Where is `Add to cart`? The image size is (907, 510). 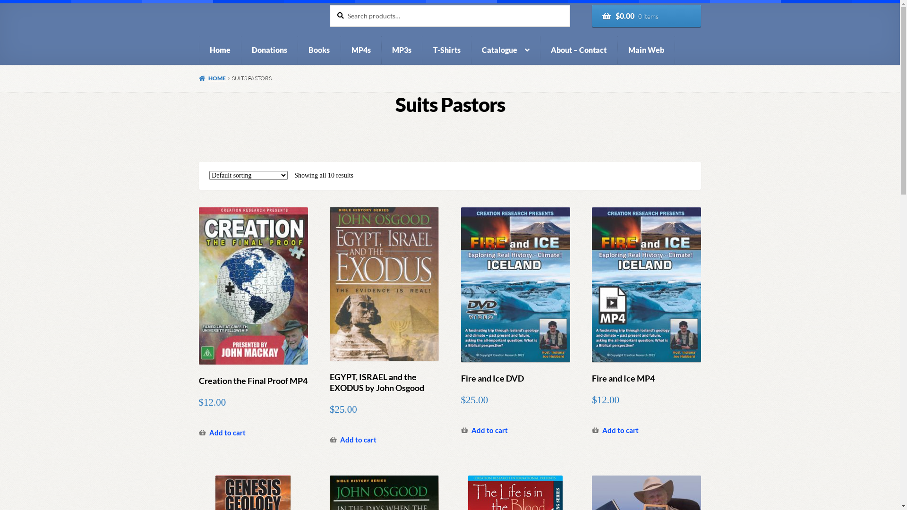 Add to cart is located at coordinates (353, 440).